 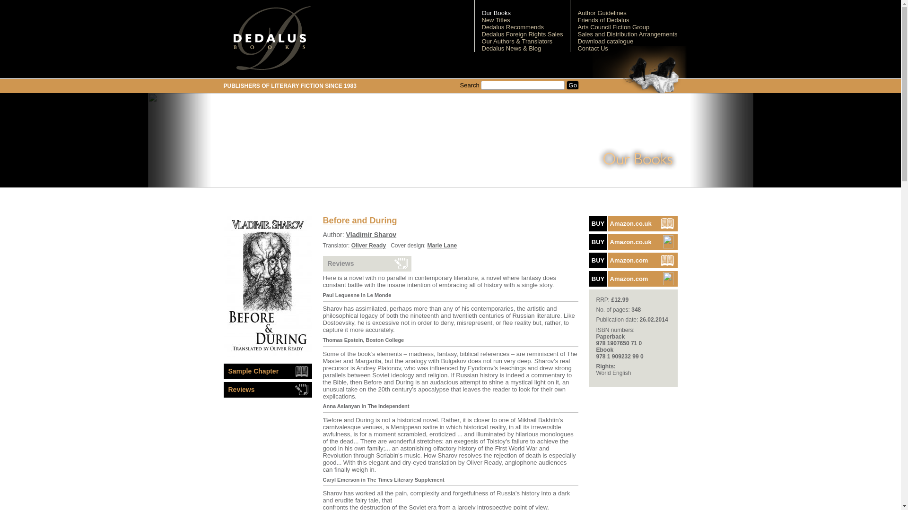 What do you see at coordinates (572, 85) in the screenshot?
I see `Go` at bounding box center [572, 85].